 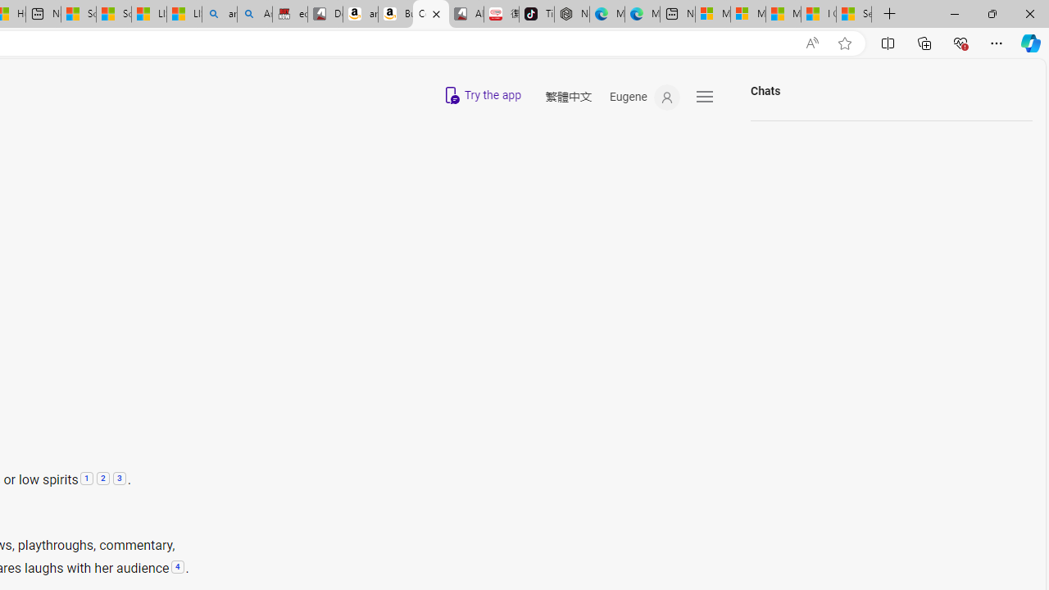 What do you see at coordinates (705, 97) in the screenshot?
I see `Settings and quick links` at bounding box center [705, 97].